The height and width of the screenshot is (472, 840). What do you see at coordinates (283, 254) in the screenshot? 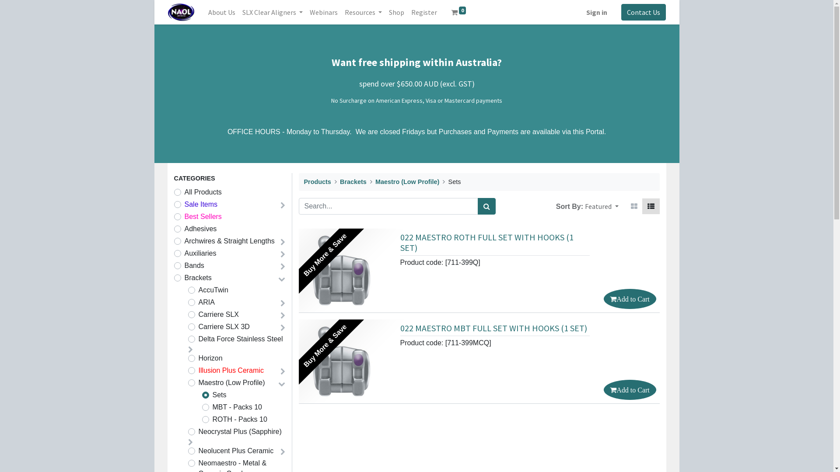
I see `Fold` at bounding box center [283, 254].